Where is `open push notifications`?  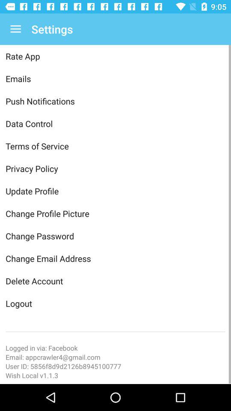 open push notifications is located at coordinates (115, 101).